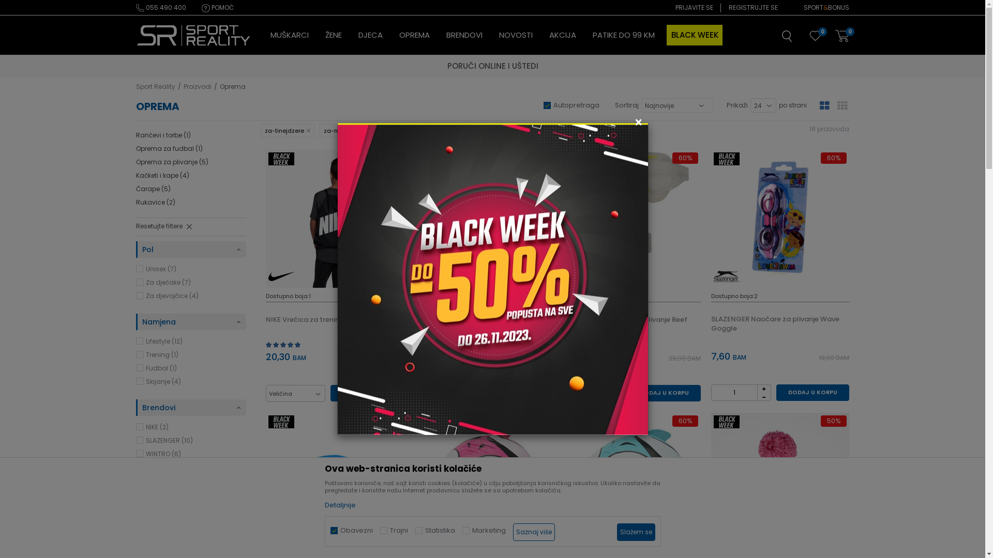  I want to click on SLAZENGER, so click(281, 539).